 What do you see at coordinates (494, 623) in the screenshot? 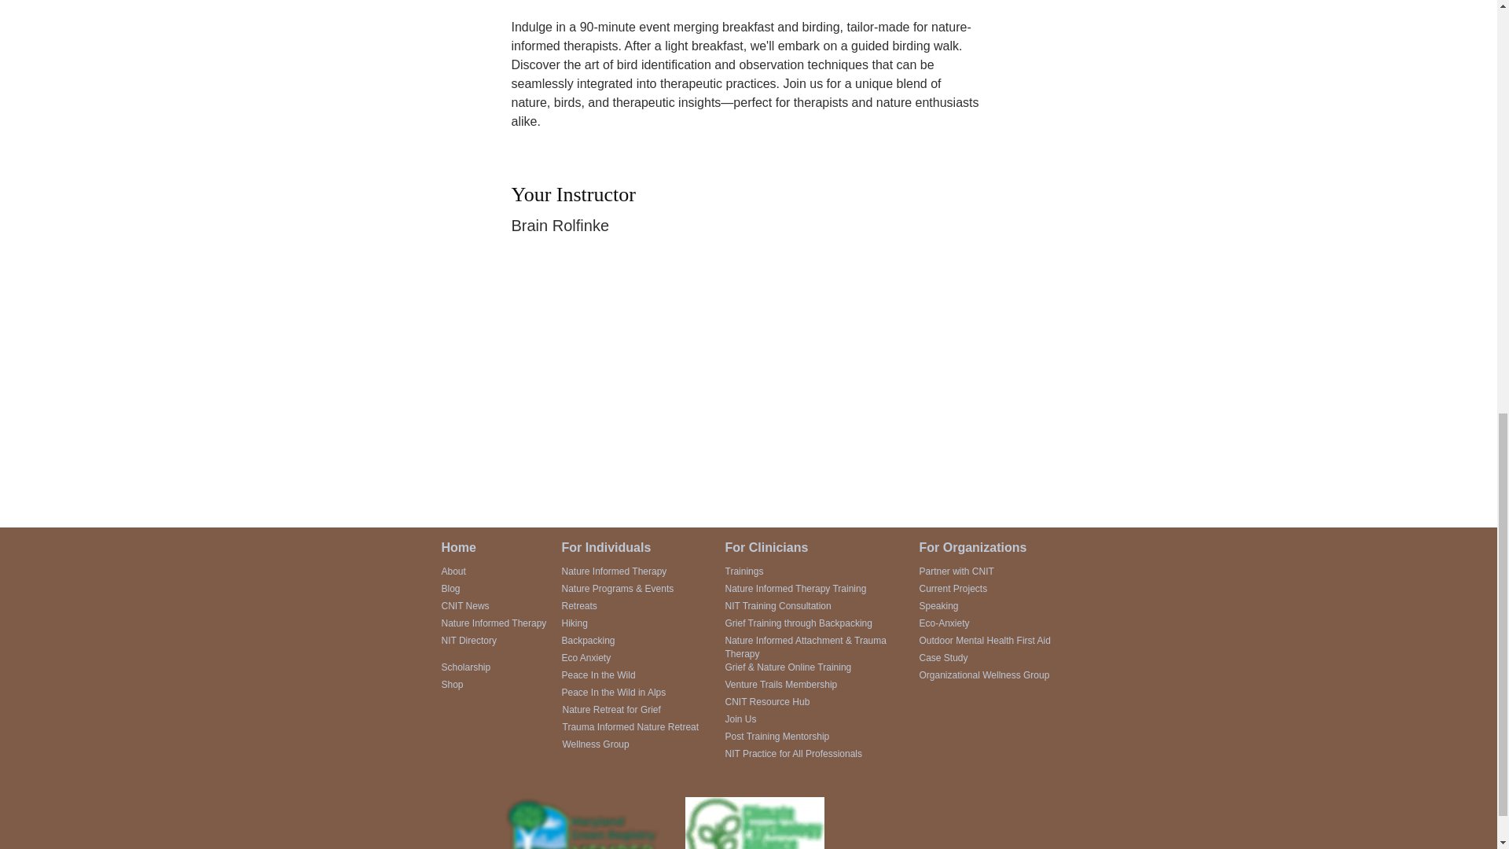
I see `Nature Informed Therapy` at bounding box center [494, 623].